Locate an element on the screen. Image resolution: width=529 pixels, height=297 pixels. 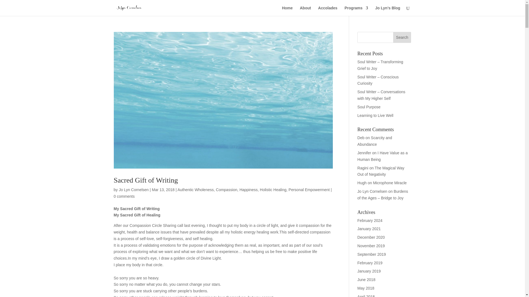
Jo Lyn Cornelsen is located at coordinates (133, 189).